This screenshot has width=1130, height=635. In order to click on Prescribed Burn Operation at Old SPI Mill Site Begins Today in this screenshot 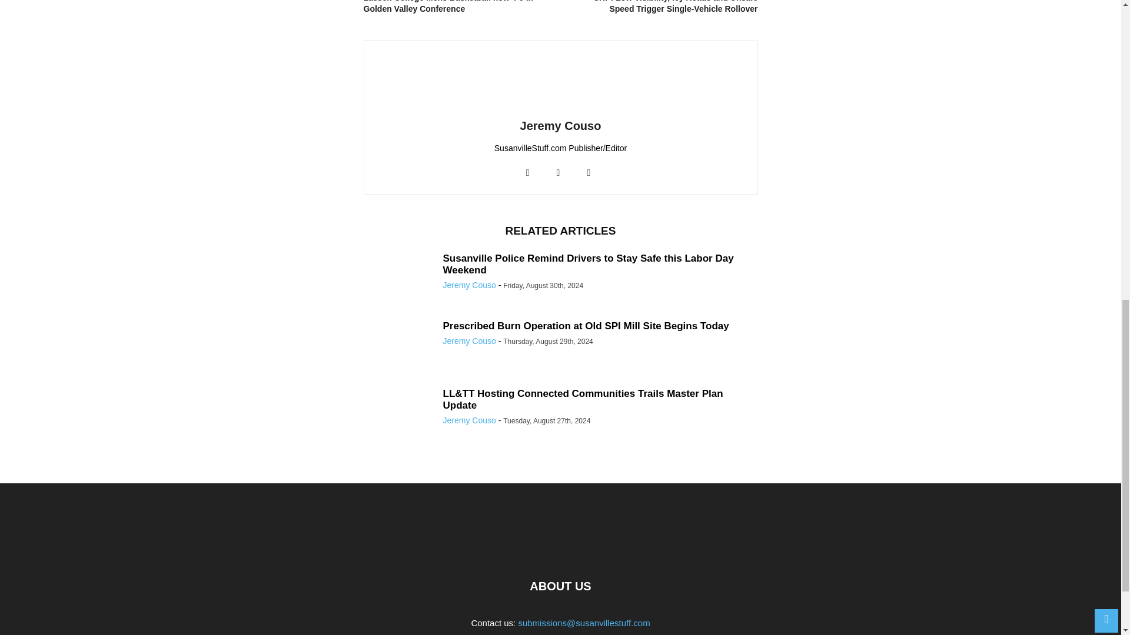, I will do `click(586, 326)`.